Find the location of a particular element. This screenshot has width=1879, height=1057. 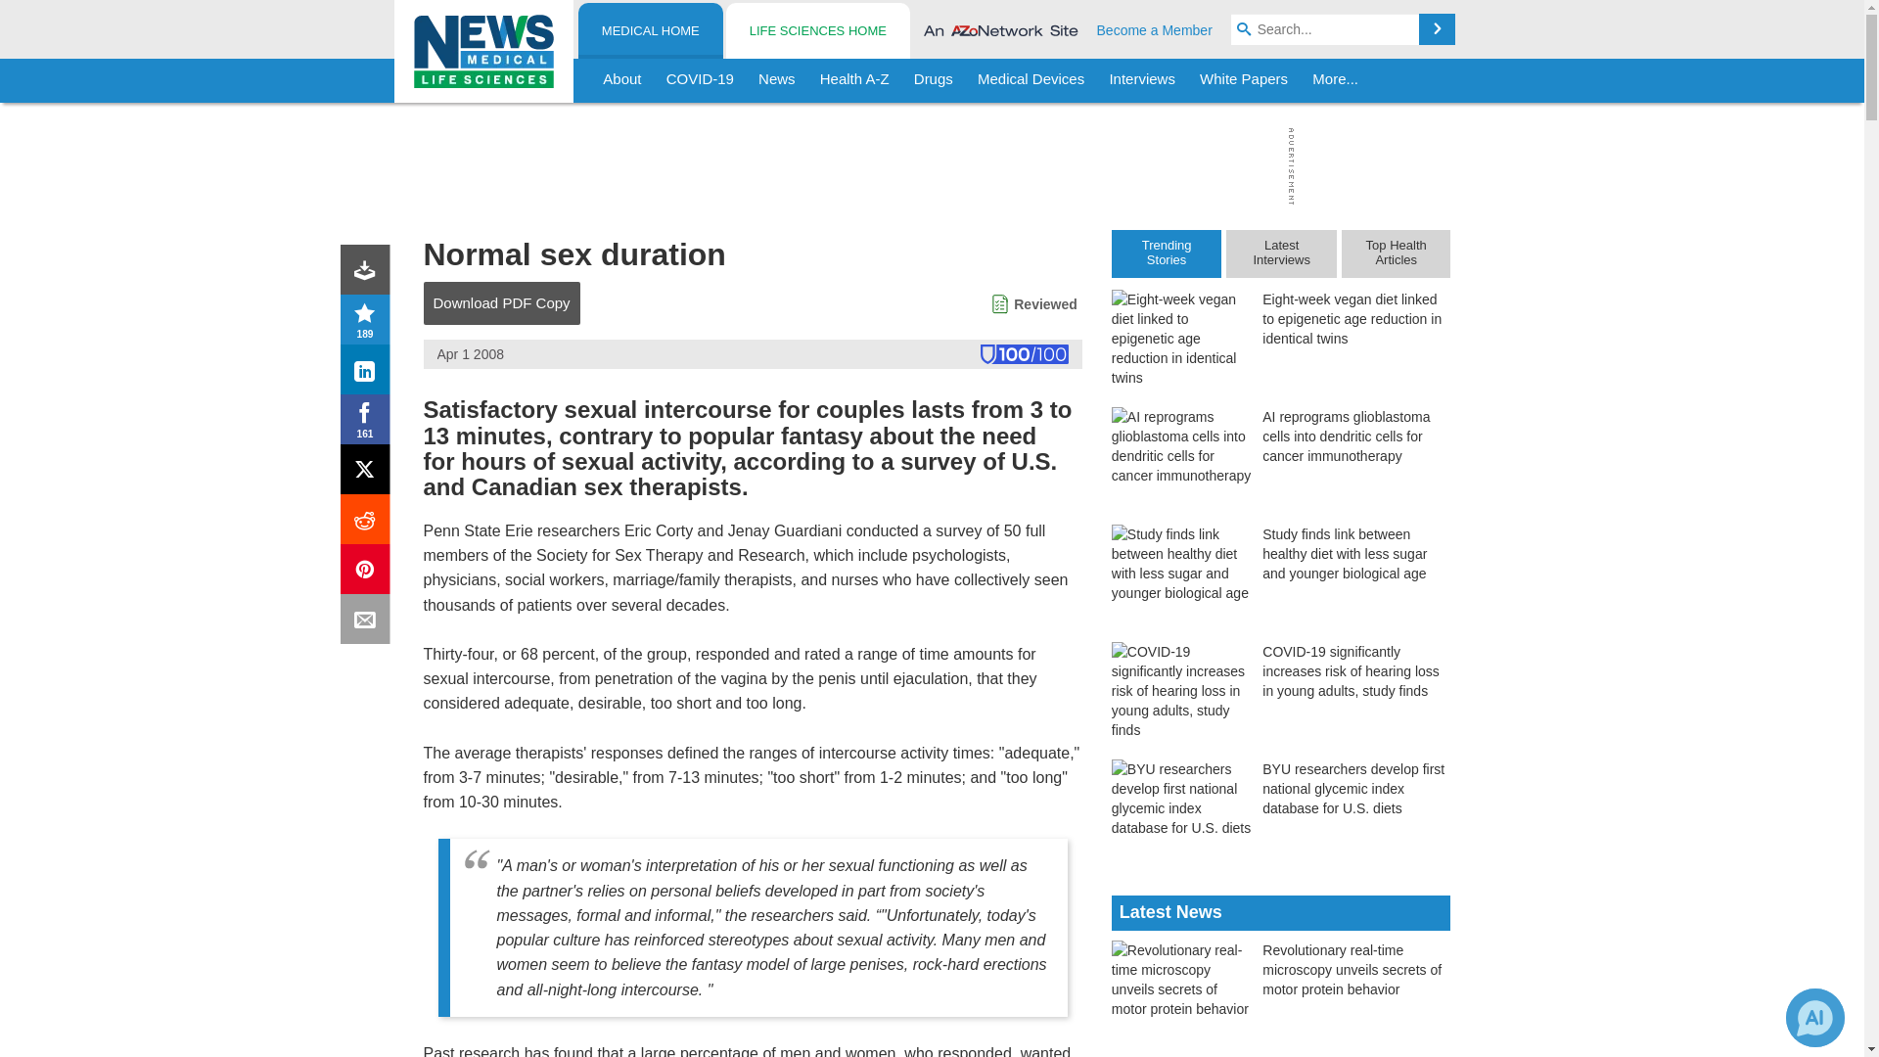

Reddit is located at coordinates (369, 523).